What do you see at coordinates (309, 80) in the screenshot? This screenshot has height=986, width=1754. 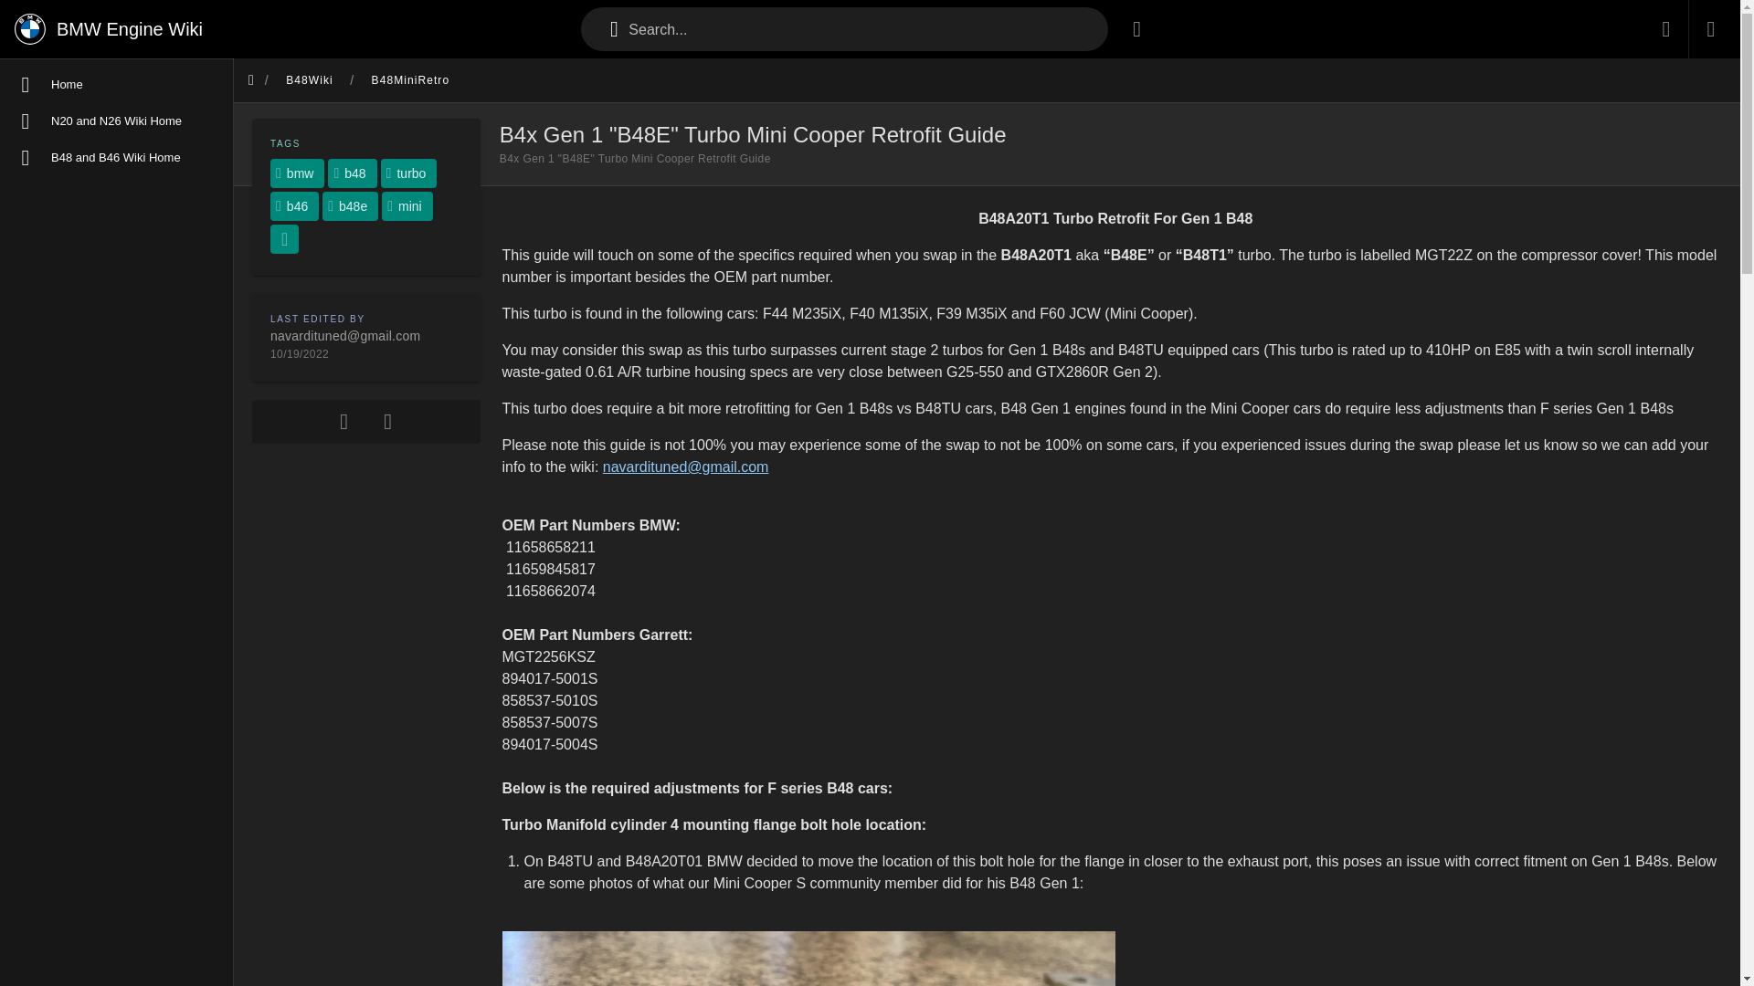 I see `B48Wiki` at bounding box center [309, 80].